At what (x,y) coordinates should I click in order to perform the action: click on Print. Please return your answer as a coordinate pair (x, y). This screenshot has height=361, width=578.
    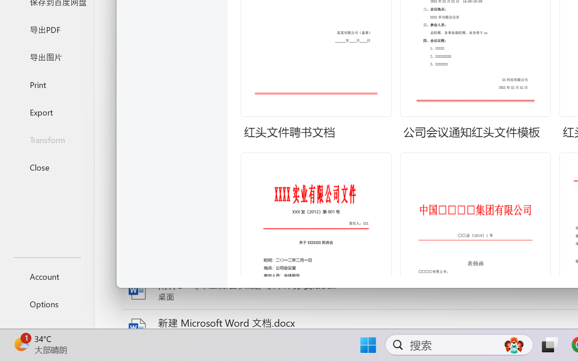
    Looking at the image, I should click on (47, 84).